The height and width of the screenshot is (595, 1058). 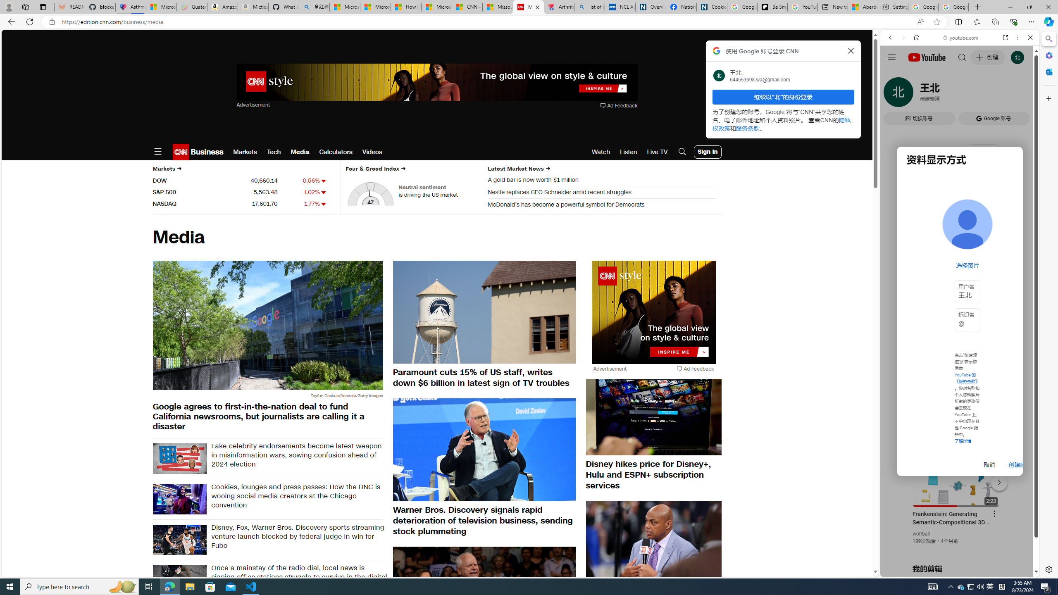 What do you see at coordinates (372, 152) in the screenshot?
I see `Videos` at bounding box center [372, 152].